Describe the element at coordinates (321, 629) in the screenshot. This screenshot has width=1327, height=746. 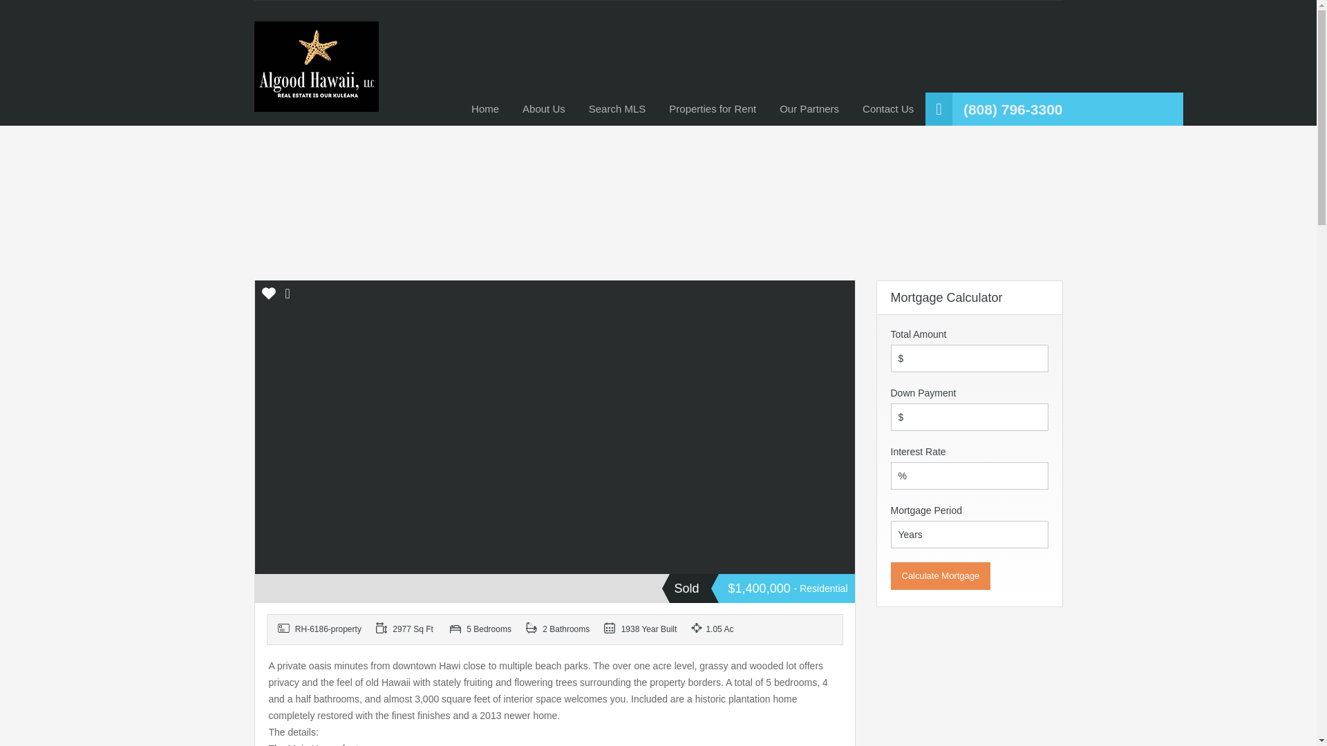
I see `Property ID` at that location.